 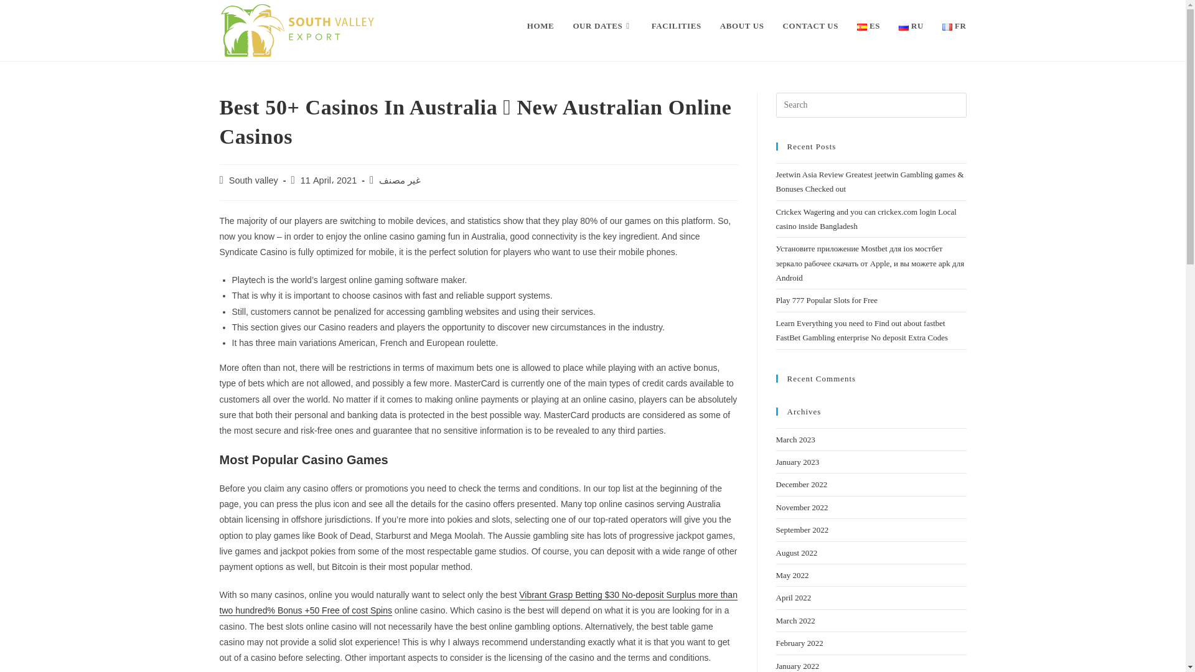 I want to click on ES, so click(x=868, y=26).